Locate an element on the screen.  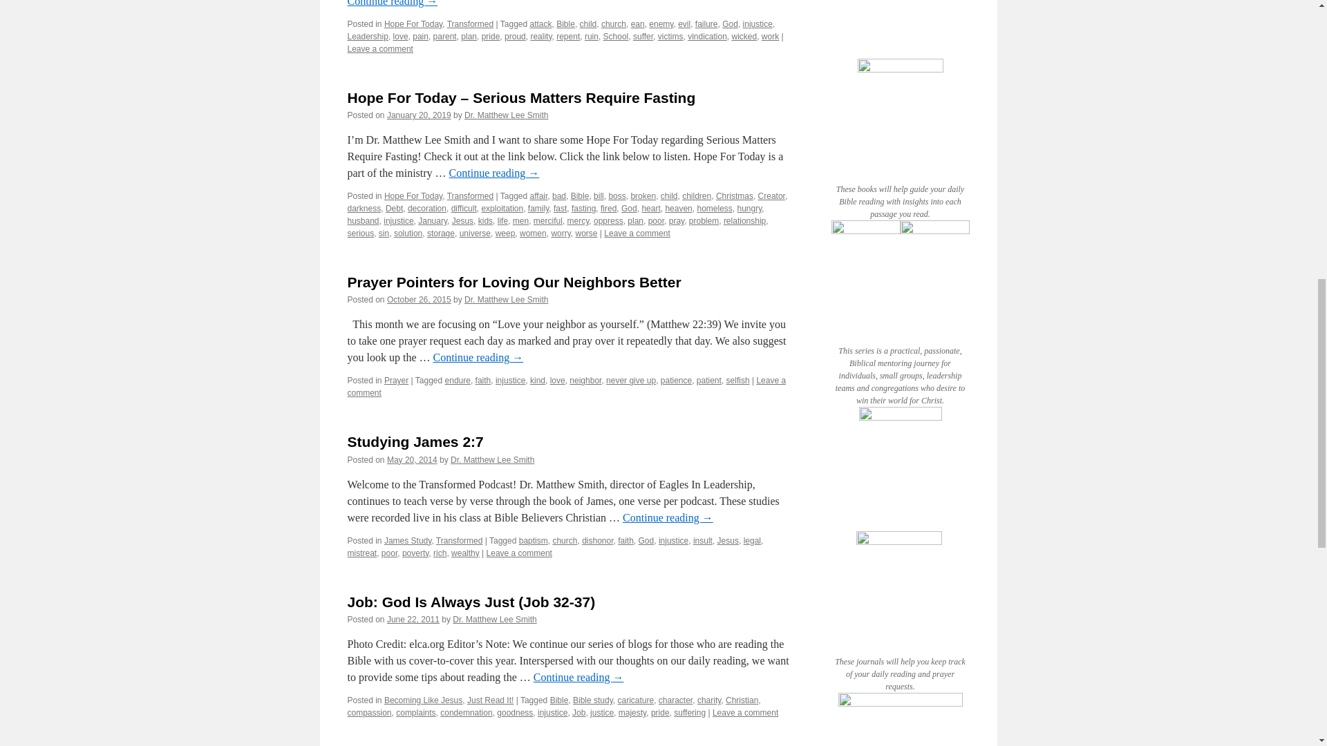
5:09 am is located at coordinates (413, 619).